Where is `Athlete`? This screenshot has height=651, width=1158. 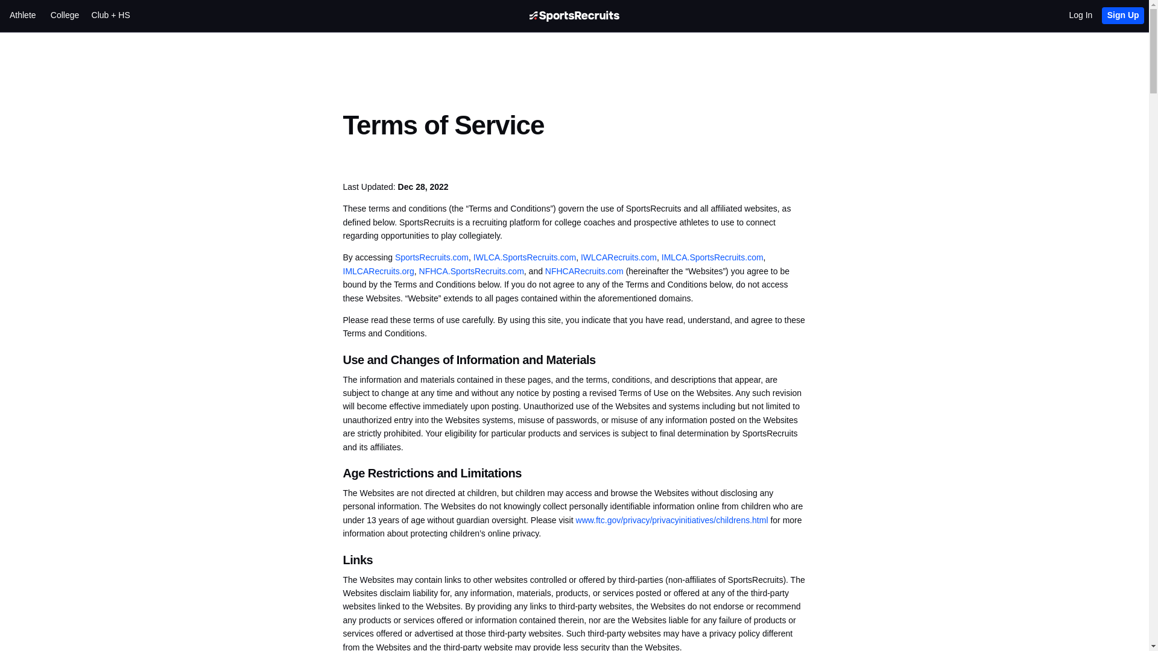 Athlete is located at coordinates (30, 16).